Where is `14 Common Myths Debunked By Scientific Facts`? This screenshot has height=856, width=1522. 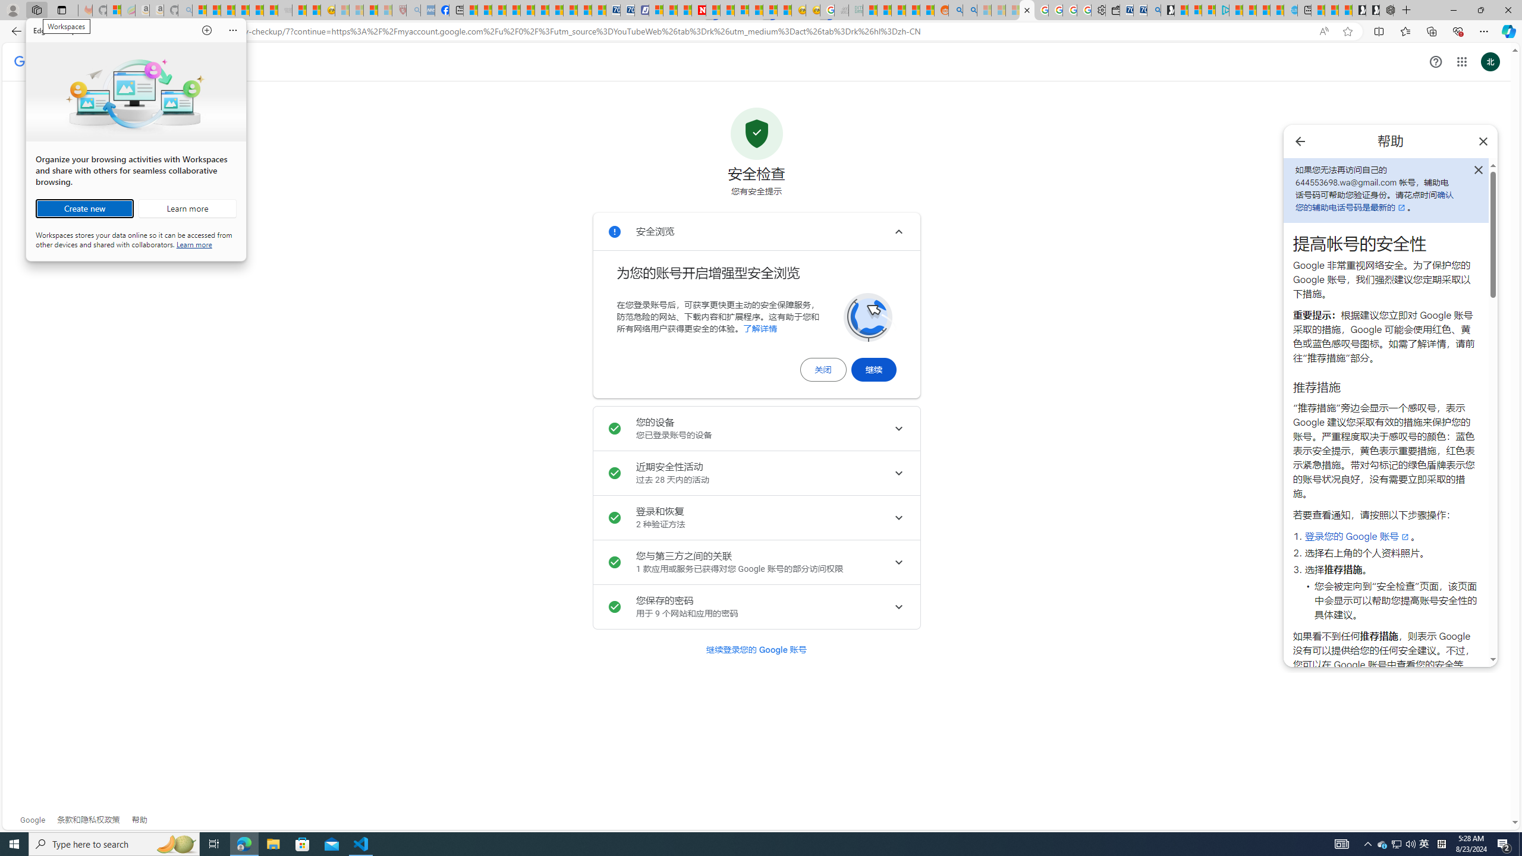 14 Common Myths Debunked By Scientific Facts is located at coordinates (728, 10).